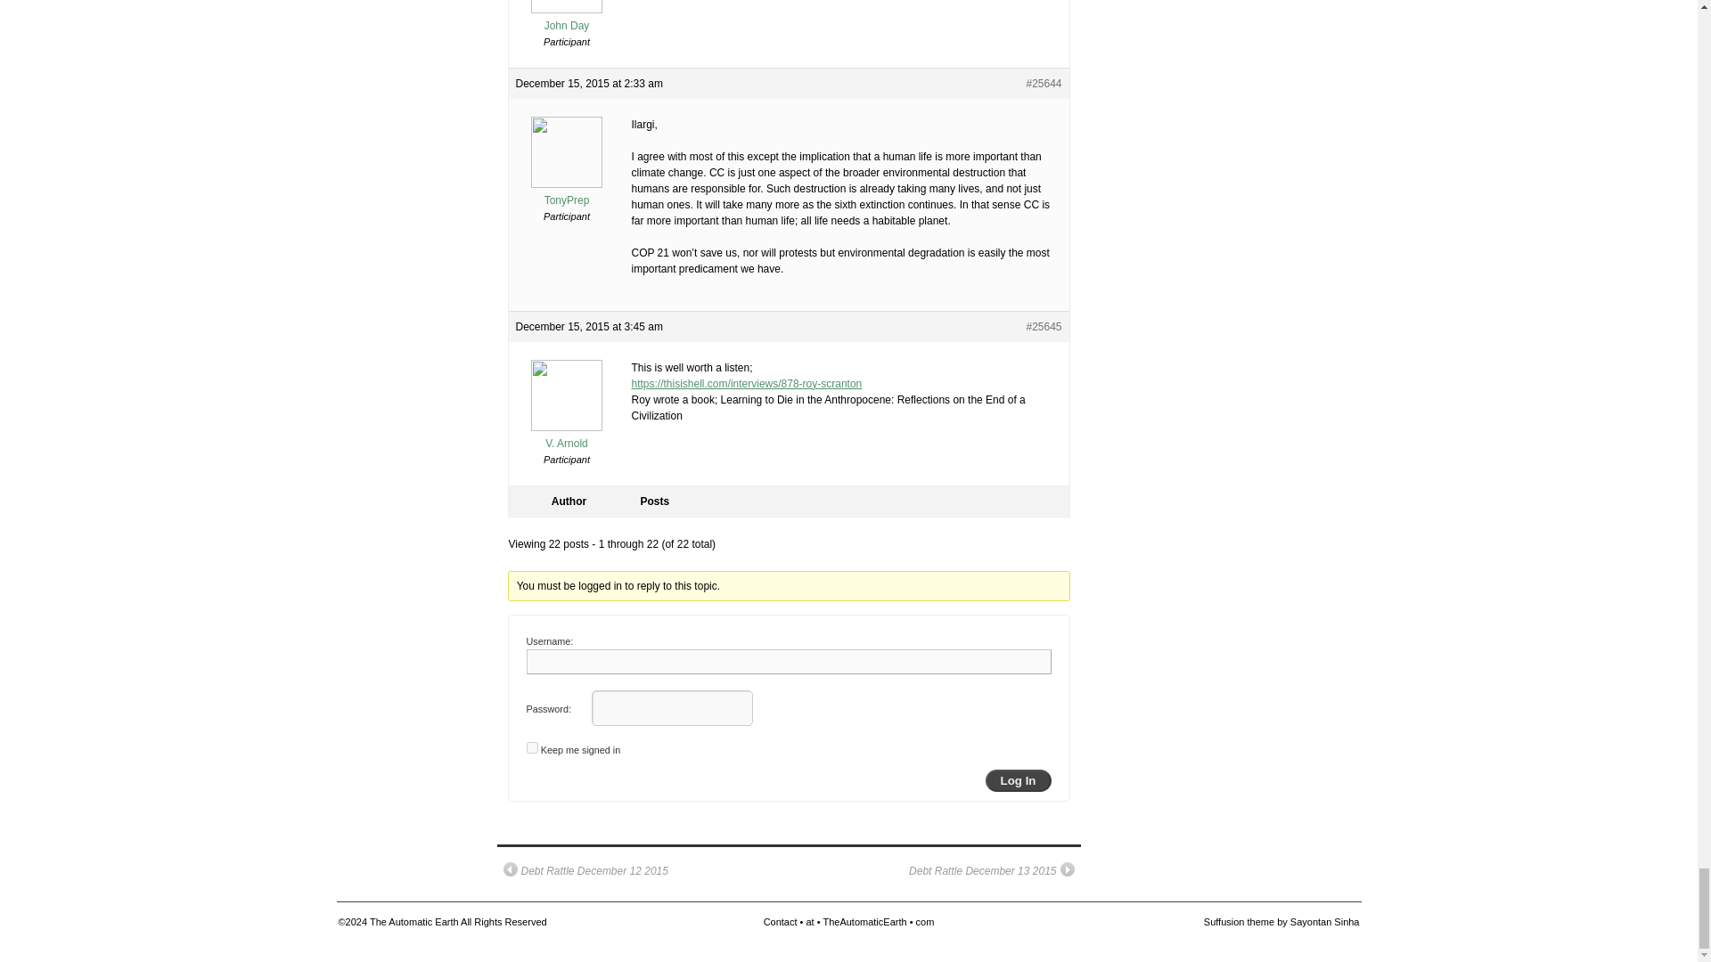 The width and height of the screenshot is (1711, 962). Describe the element at coordinates (531, 746) in the screenshot. I see `forever` at that location.